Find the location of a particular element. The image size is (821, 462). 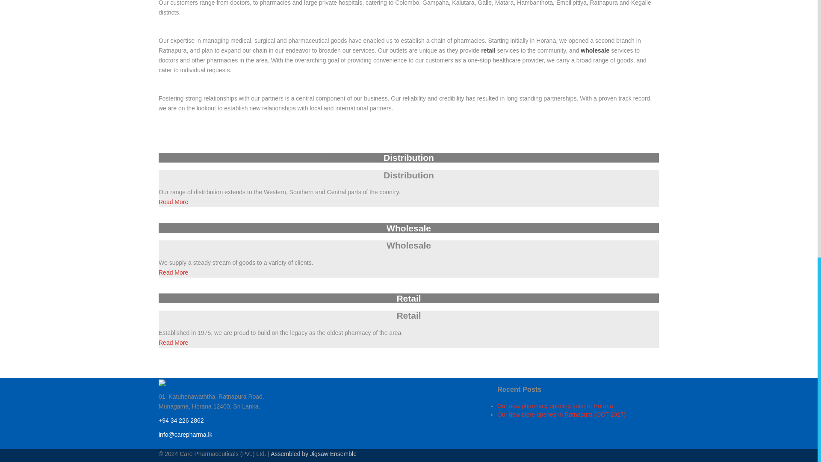

Our new pharmacy opening soon in Horana is located at coordinates (555, 406).